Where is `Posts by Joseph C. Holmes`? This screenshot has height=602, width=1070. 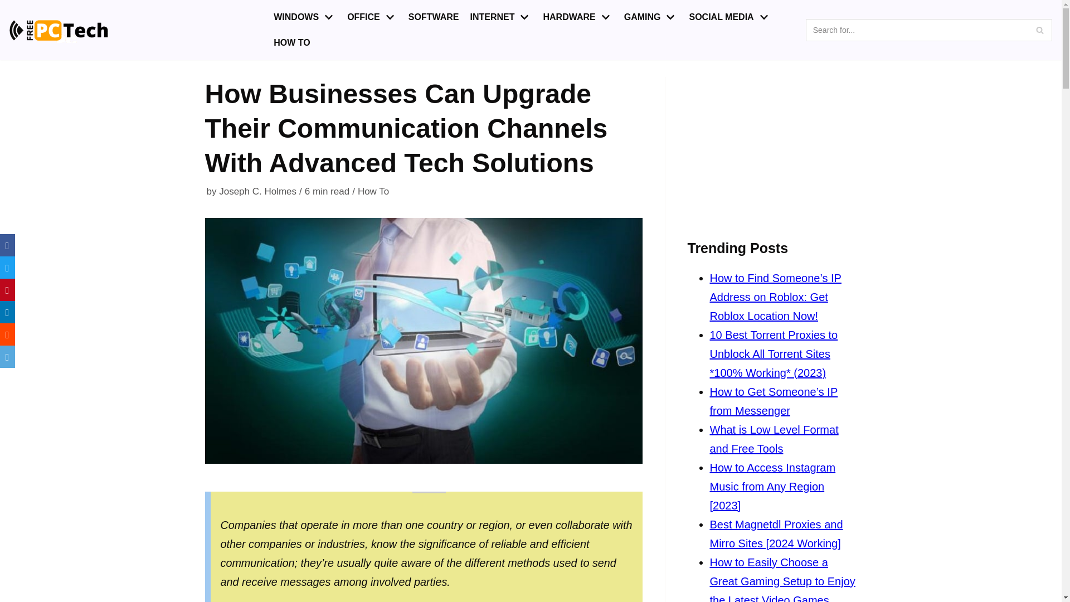
Posts by Joseph C. Holmes is located at coordinates (257, 191).